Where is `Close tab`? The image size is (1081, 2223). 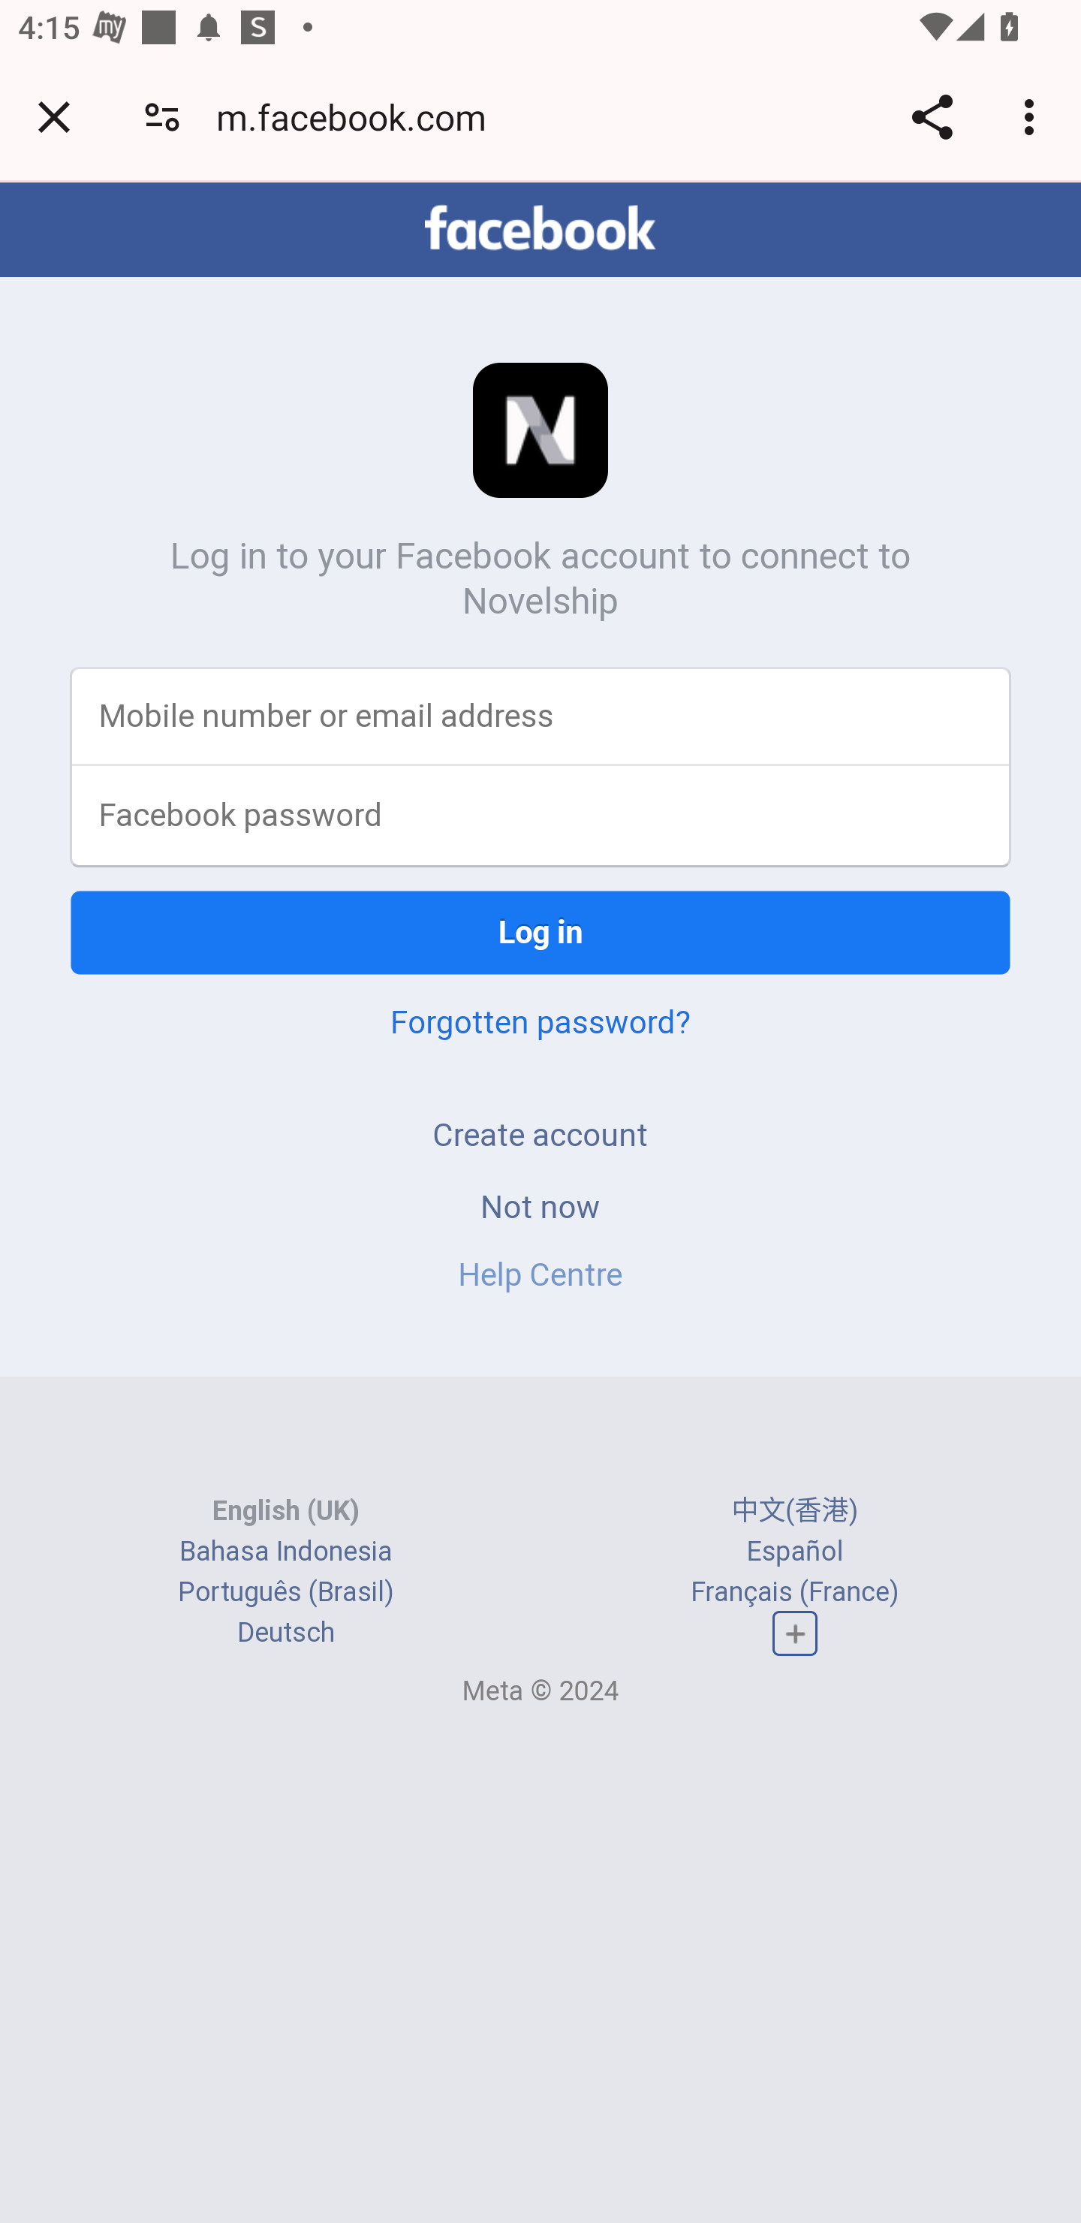 Close tab is located at coordinates (54, 116).